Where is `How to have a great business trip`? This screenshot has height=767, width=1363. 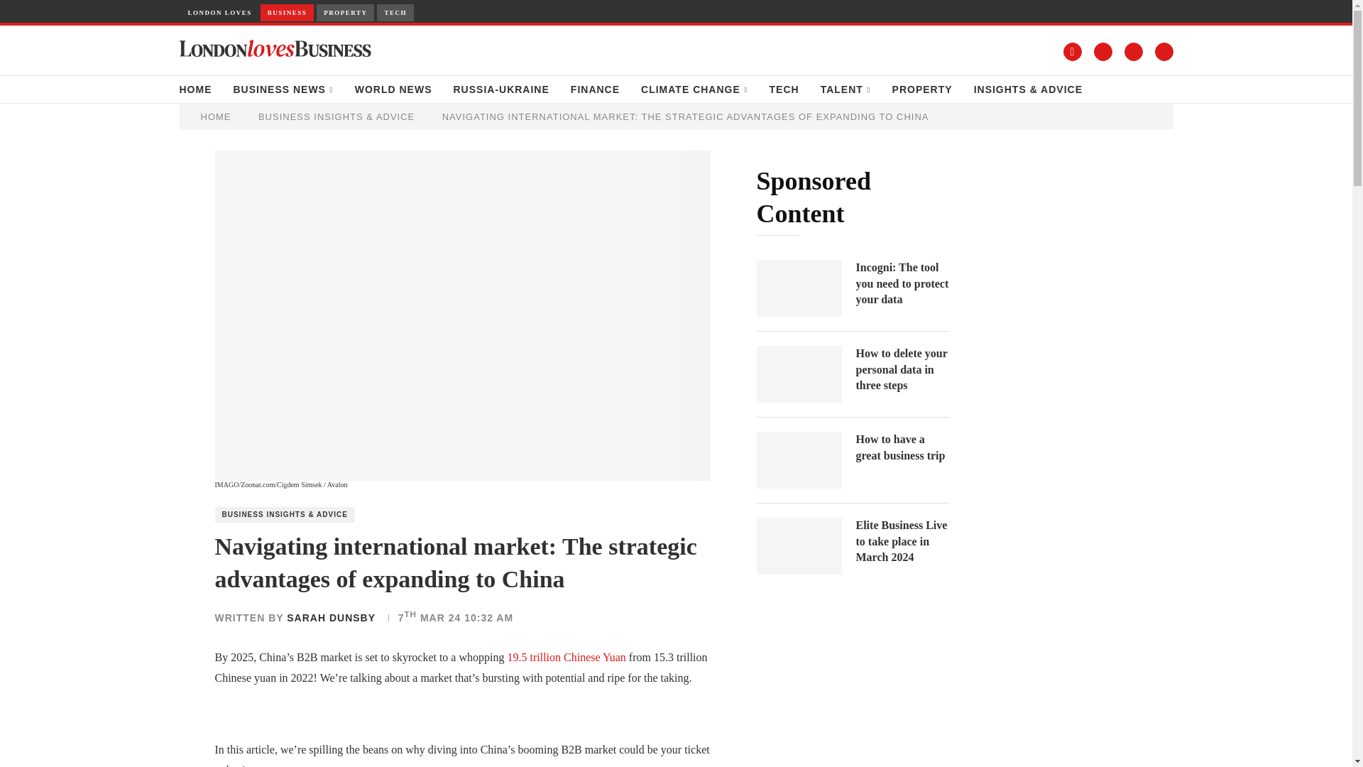
How to have a great business trip is located at coordinates (799, 460).